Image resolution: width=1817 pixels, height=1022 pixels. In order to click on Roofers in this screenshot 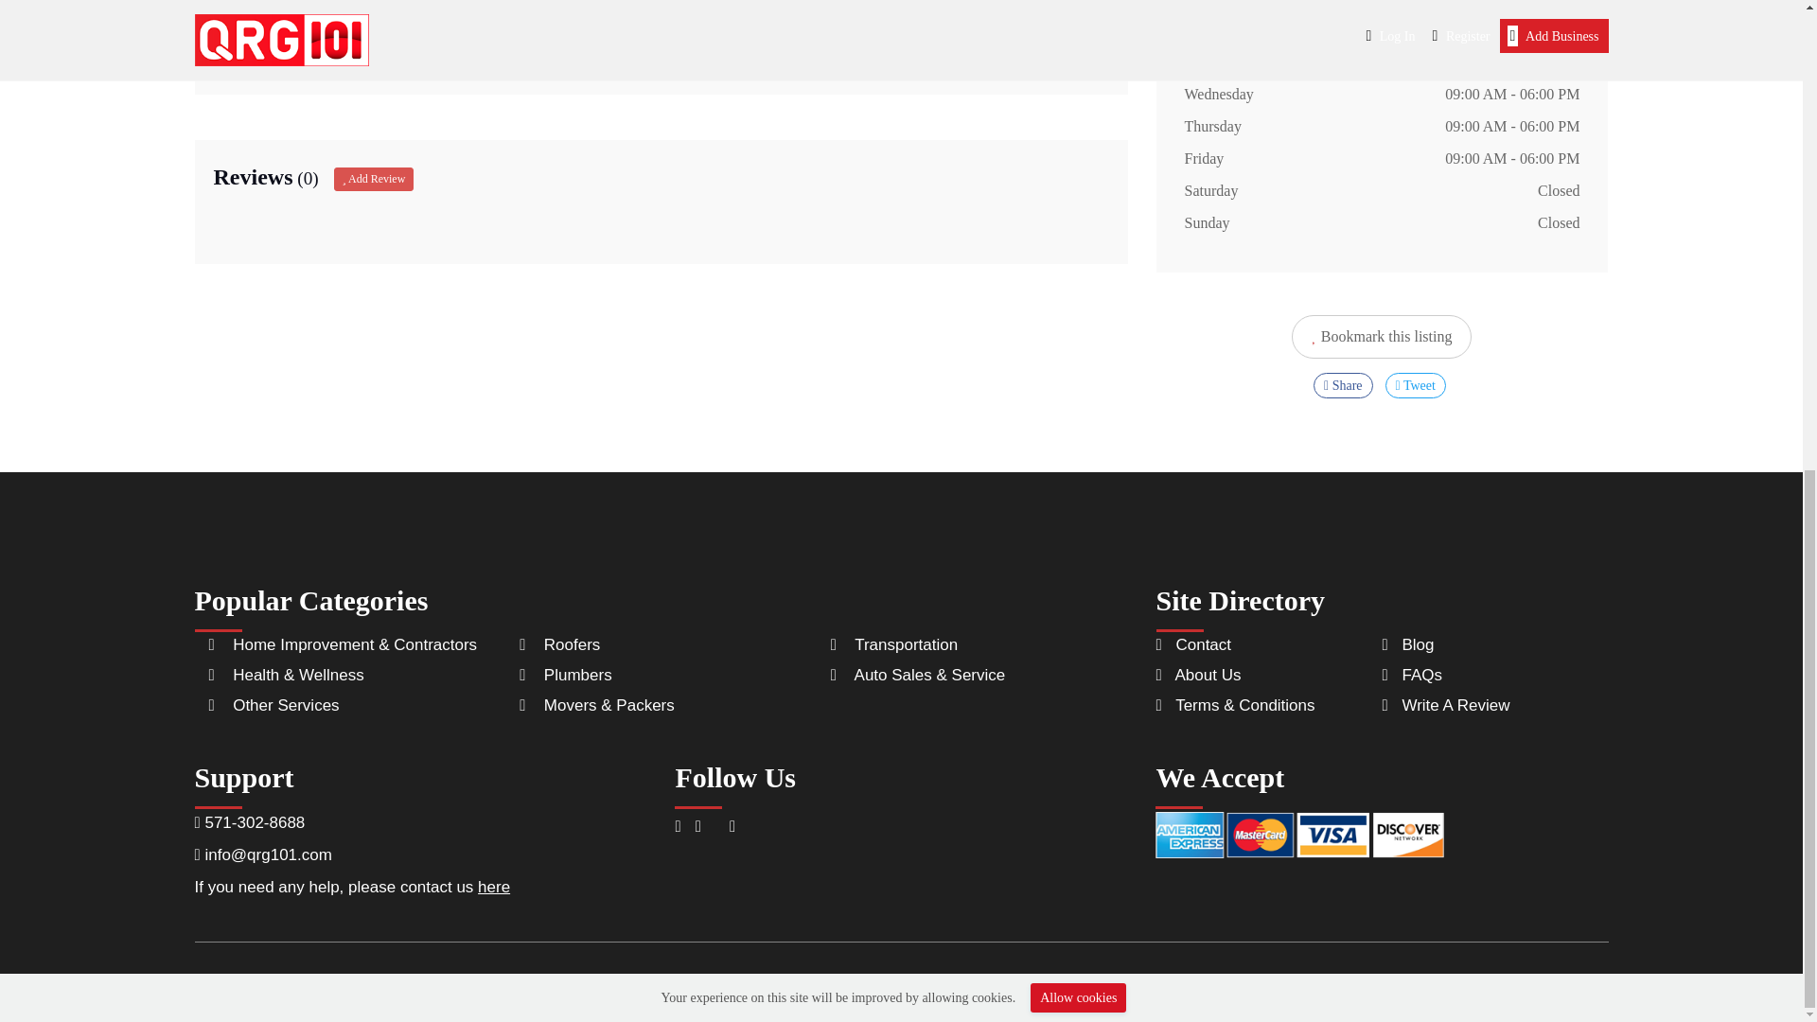, I will do `click(572, 644)`.